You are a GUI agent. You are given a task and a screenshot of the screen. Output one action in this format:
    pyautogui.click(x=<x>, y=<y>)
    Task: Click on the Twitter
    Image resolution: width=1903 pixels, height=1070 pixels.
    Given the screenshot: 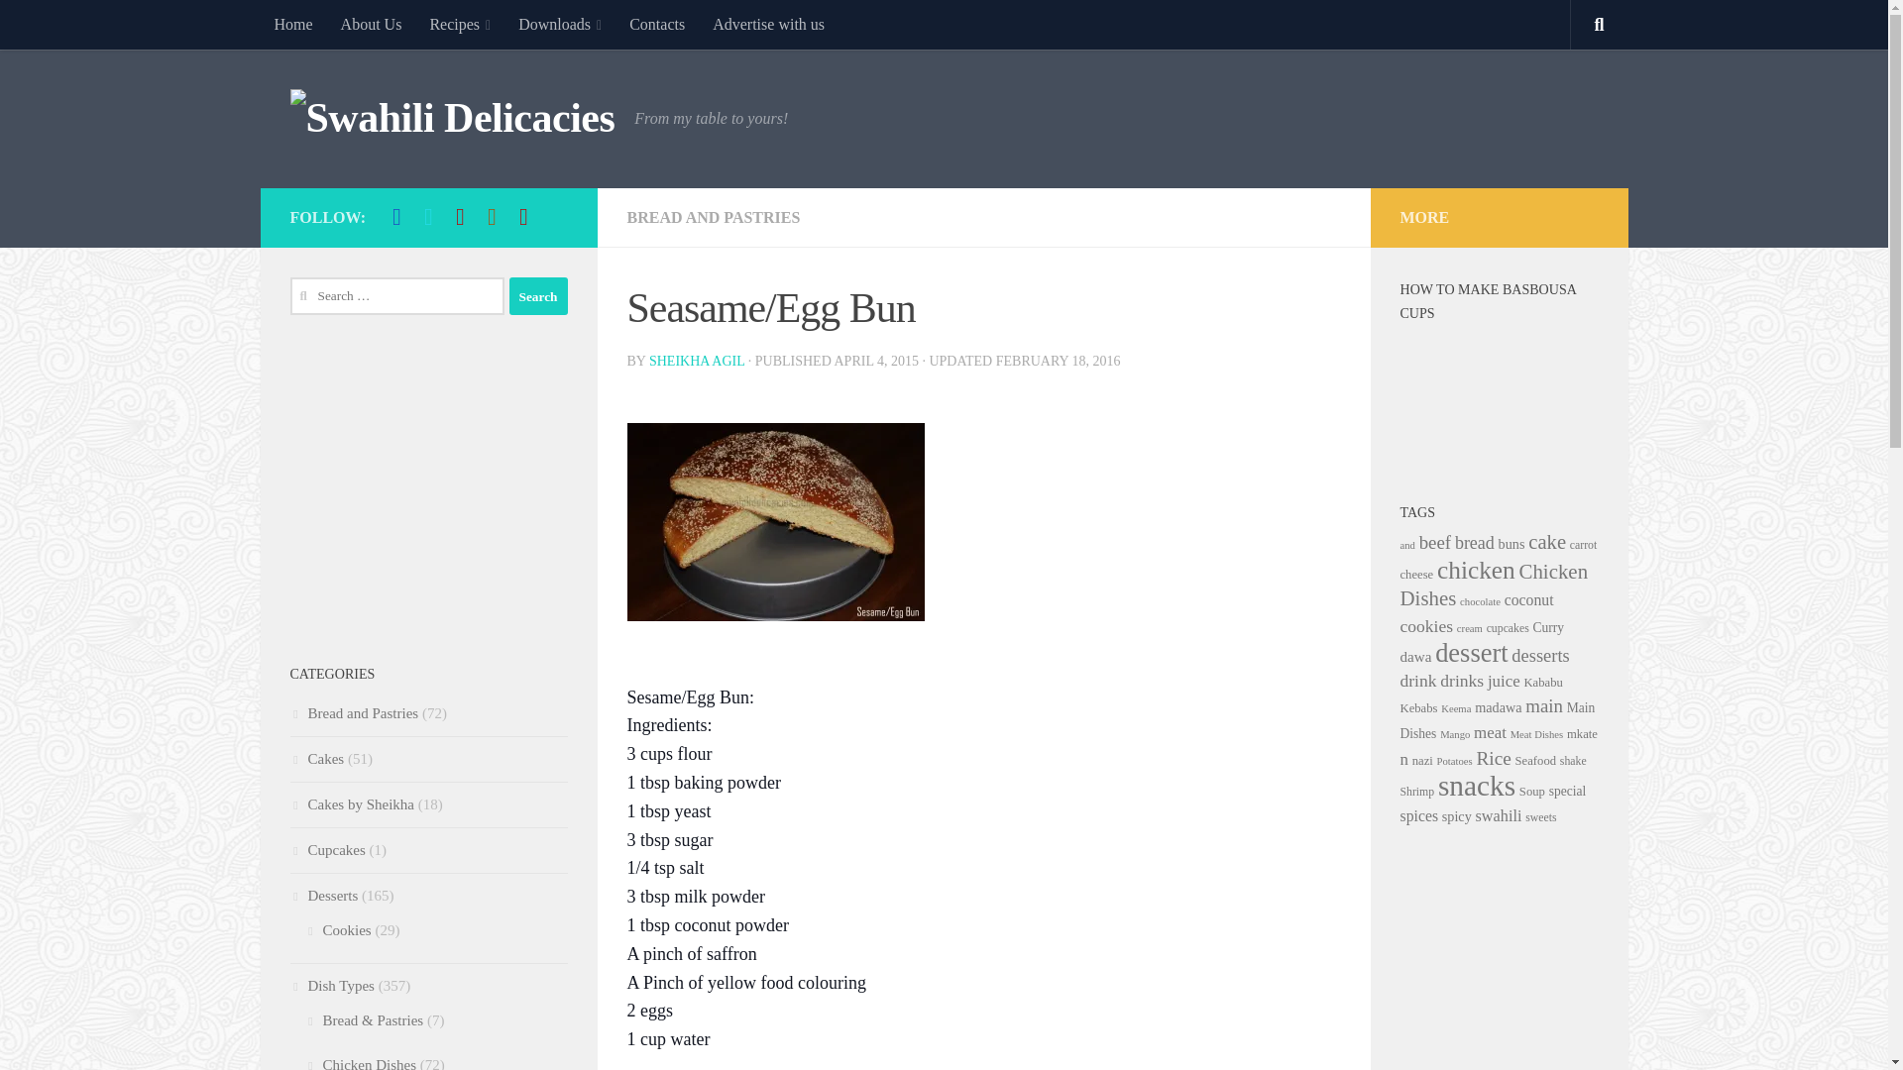 What is the action you would take?
    pyautogui.click(x=428, y=217)
    